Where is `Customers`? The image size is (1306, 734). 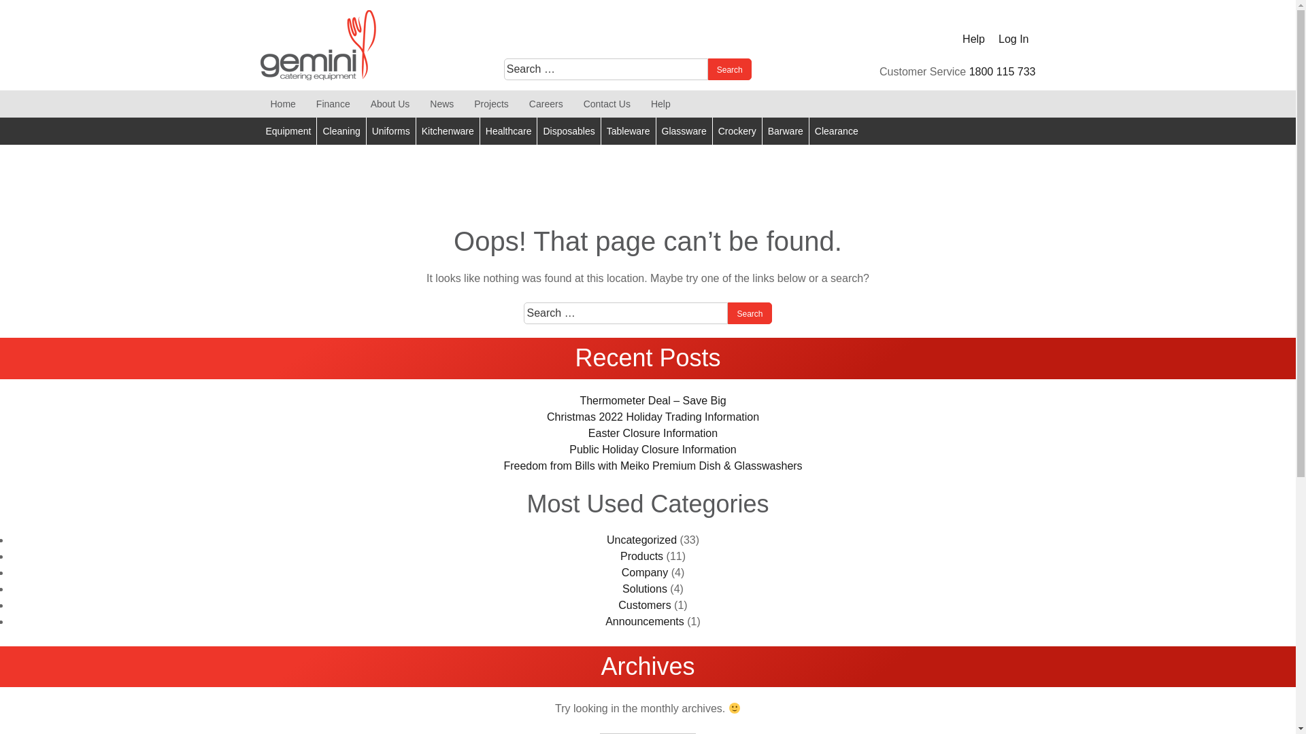 Customers is located at coordinates (645, 605).